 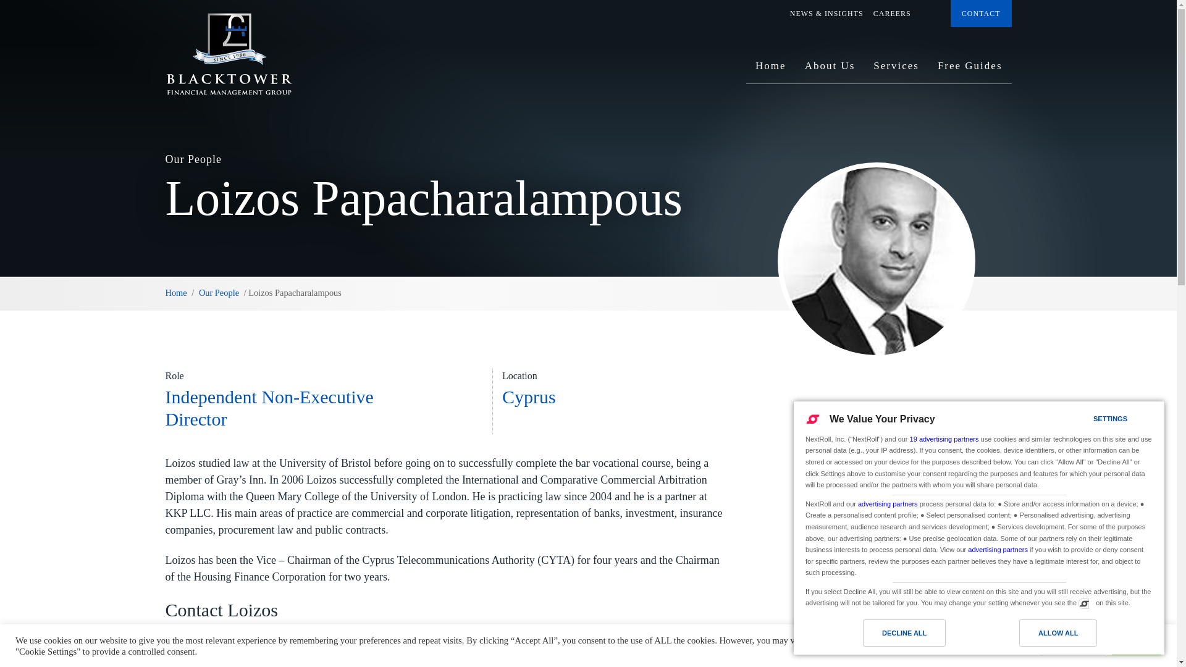 What do you see at coordinates (830, 70) in the screenshot?
I see `About Us` at bounding box center [830, 70].